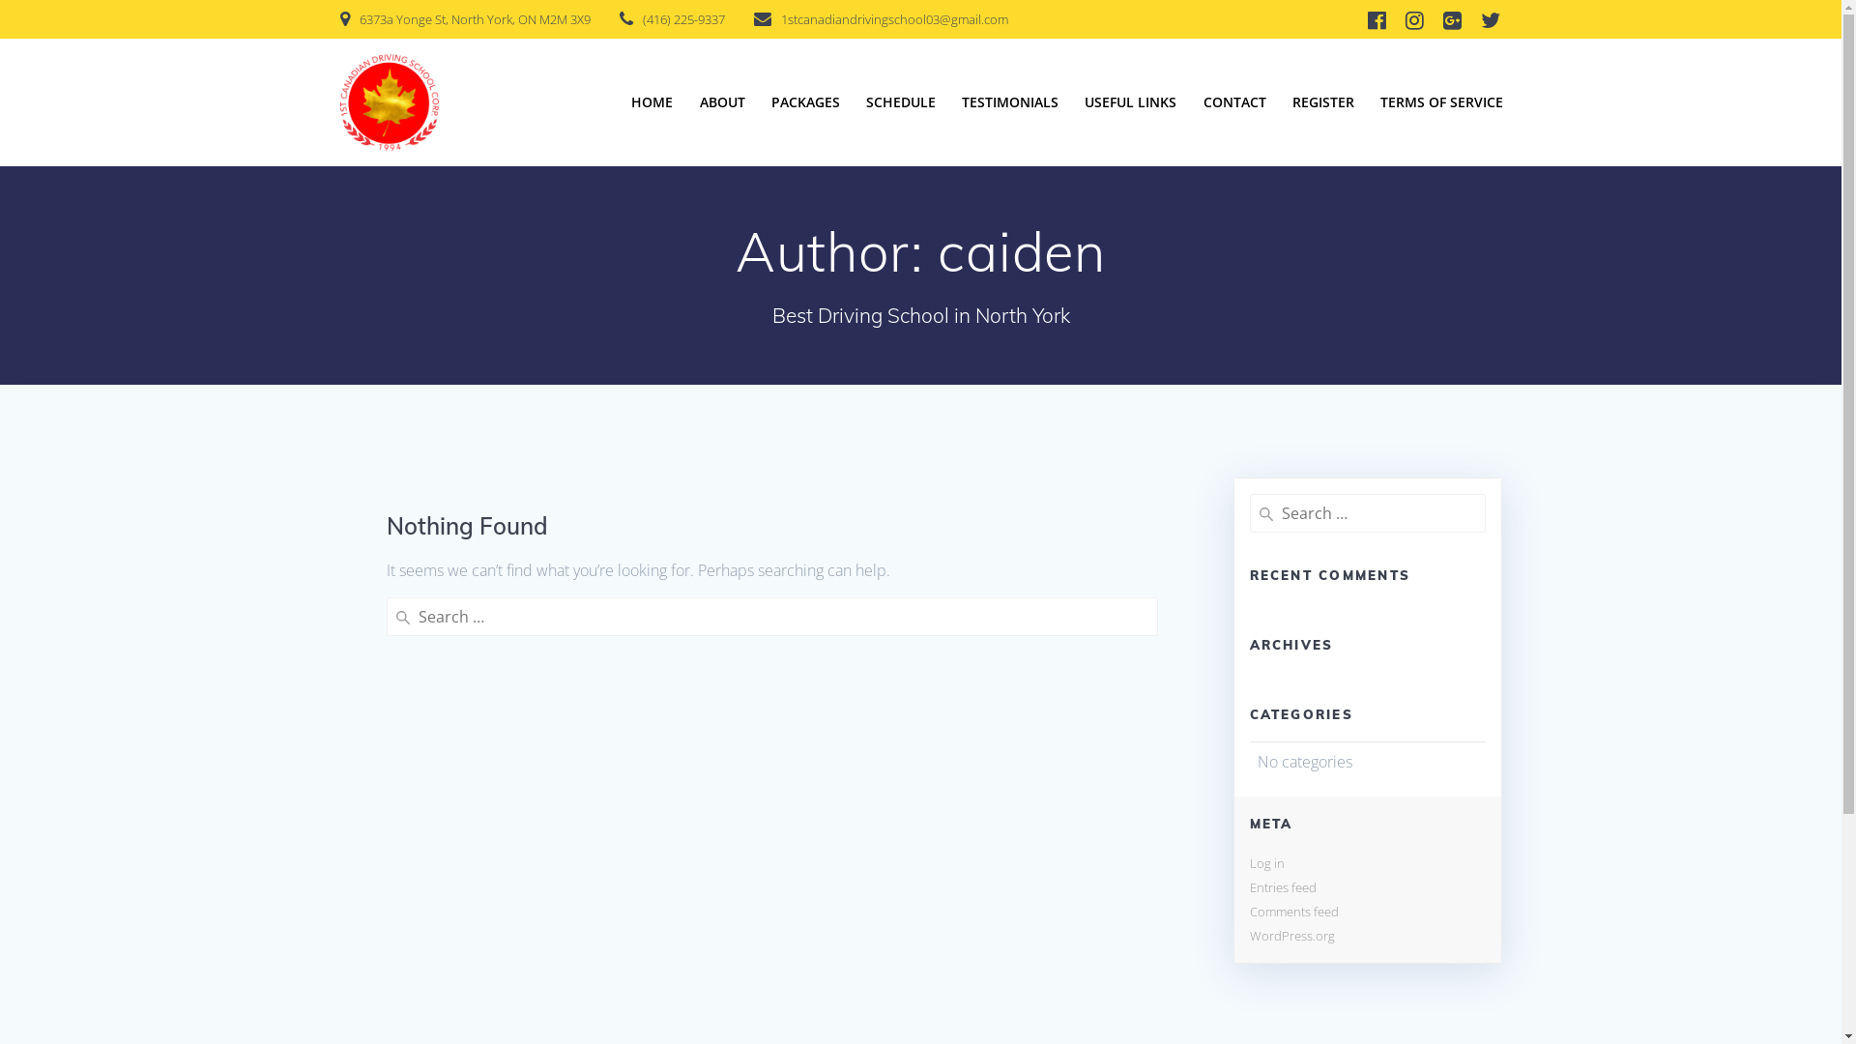  What do you see at coordinates (1323, 102) in the screenshot?
I see `REGISTER` at bounding box center [1323, 102].